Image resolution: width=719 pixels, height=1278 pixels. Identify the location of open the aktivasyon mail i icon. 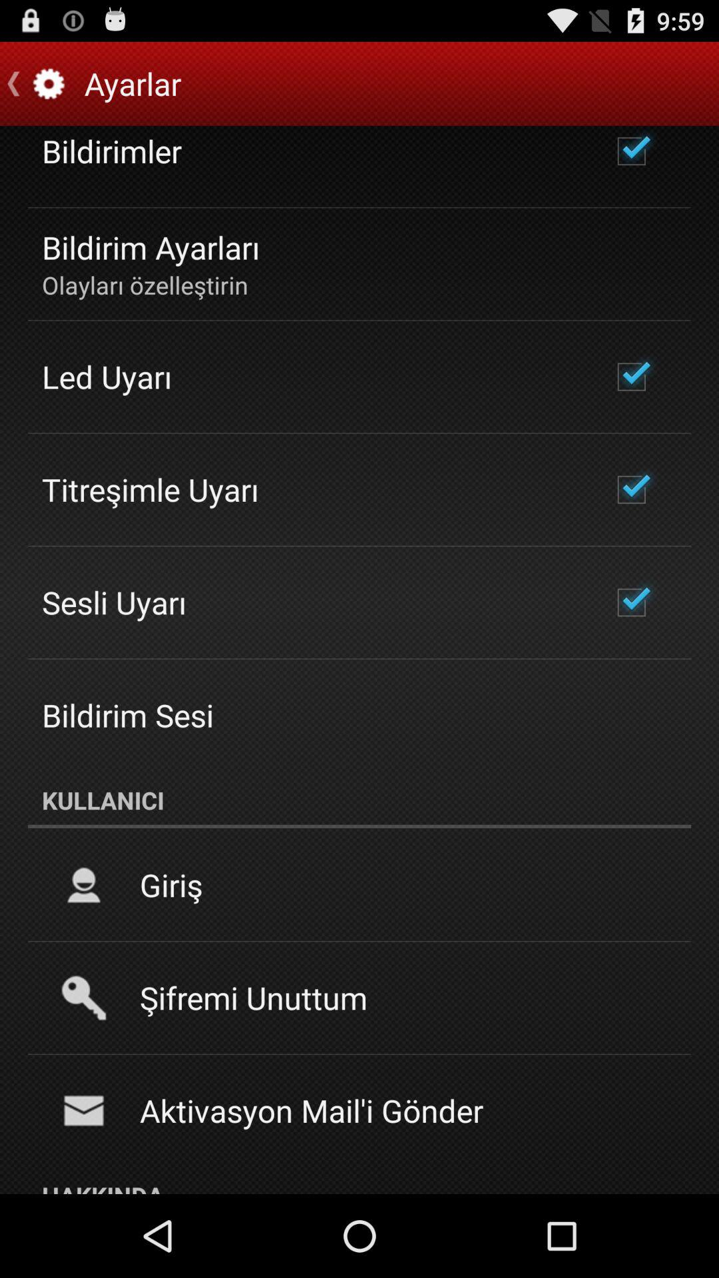
(312, 1110).